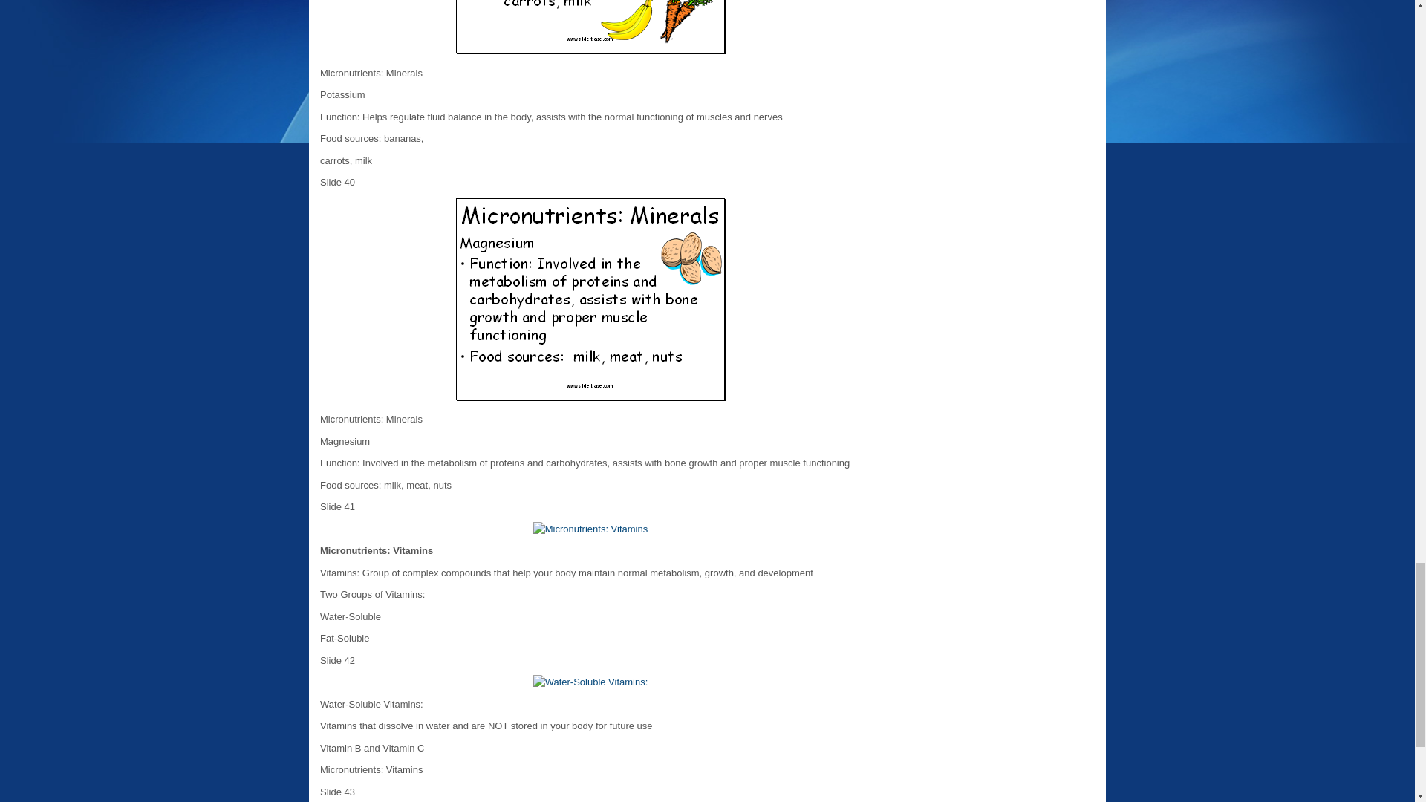  I want to click on Micronutrients: Vitamins, so click(590, 529).